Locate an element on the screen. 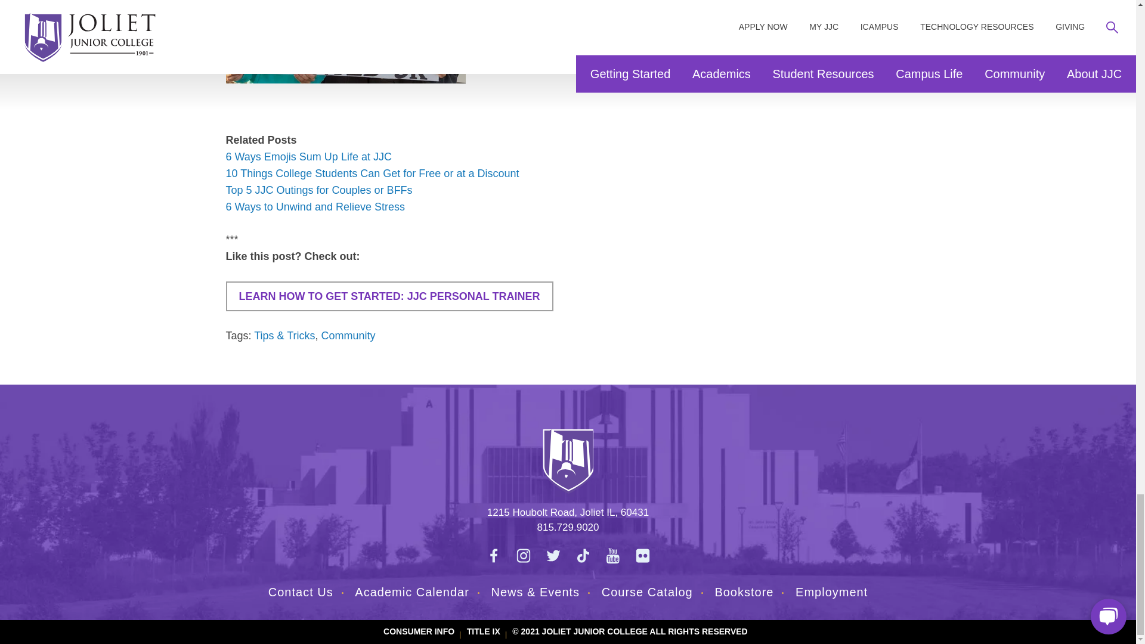  Visit us on TikTok is located at coordinates (583, 556).